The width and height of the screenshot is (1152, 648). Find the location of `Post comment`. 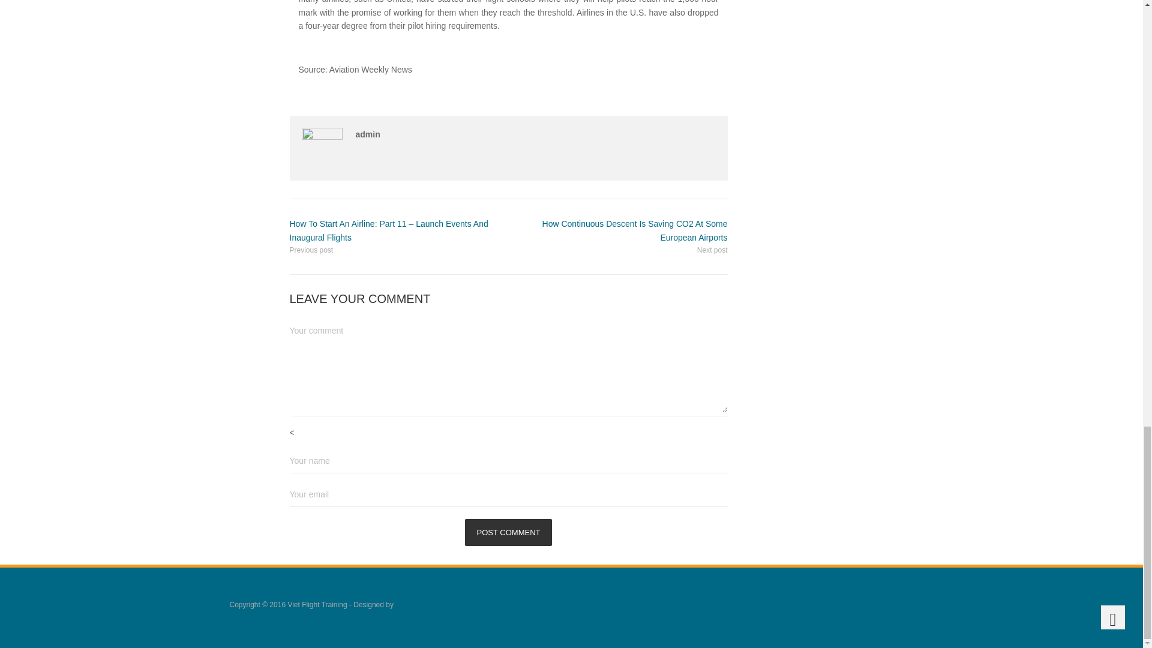

Post comment is located at coordinates (509, 533).